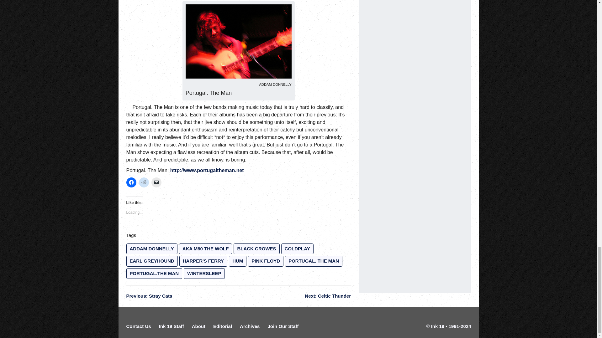 Image resolution: width=602 pixels, height=338 pixels. Describe the element at coordinates (156, 182) in the screenshot. I see `Click to email a link to a friend` at that location.